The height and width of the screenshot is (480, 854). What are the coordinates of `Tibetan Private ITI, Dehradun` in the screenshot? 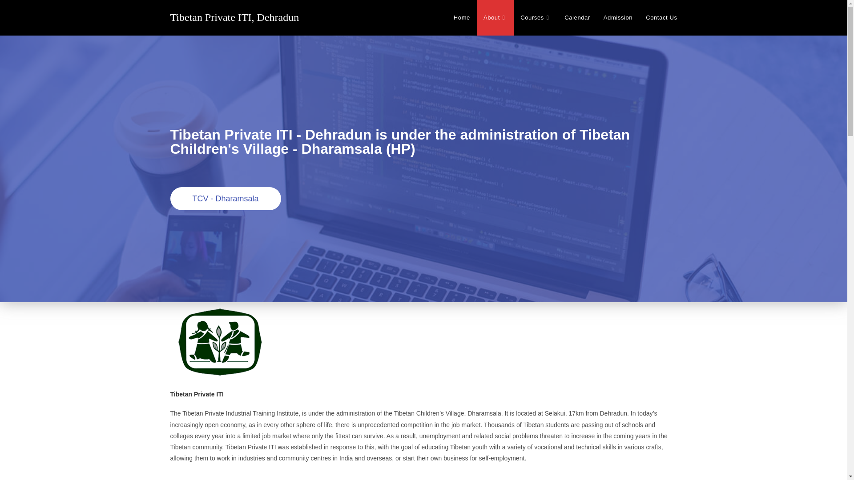 It's located at (234, 17).